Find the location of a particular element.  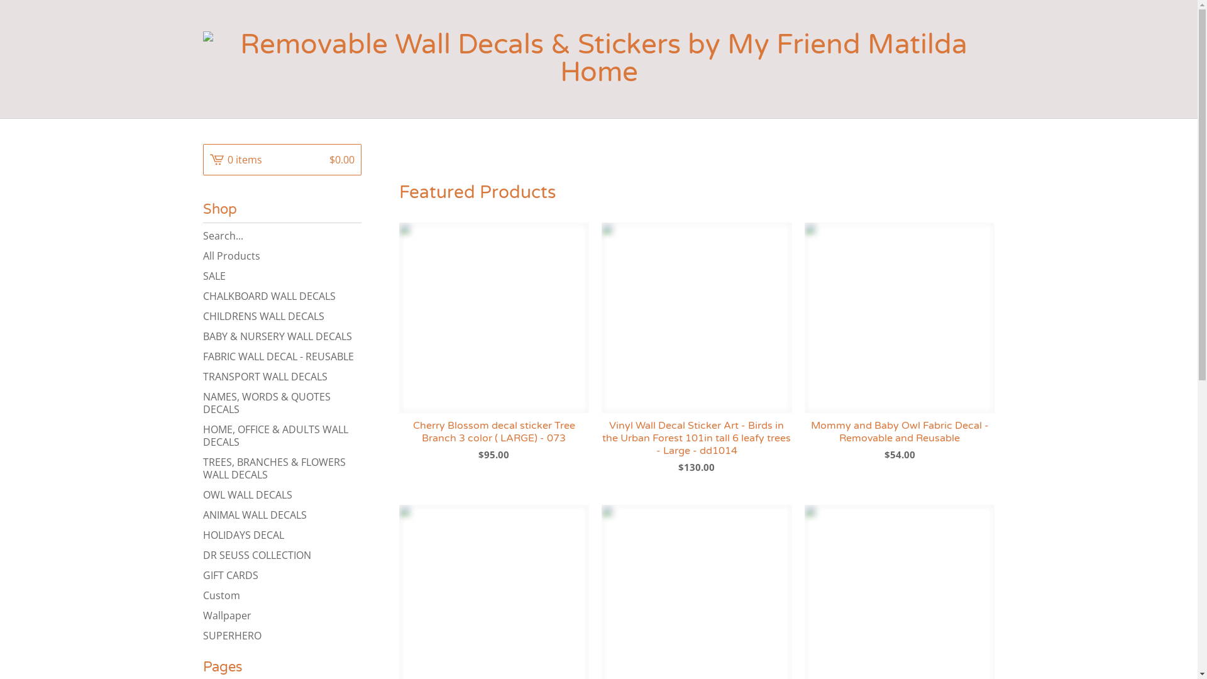

TRANSPORT WALL DECALS is located at coordinates (282, 377).